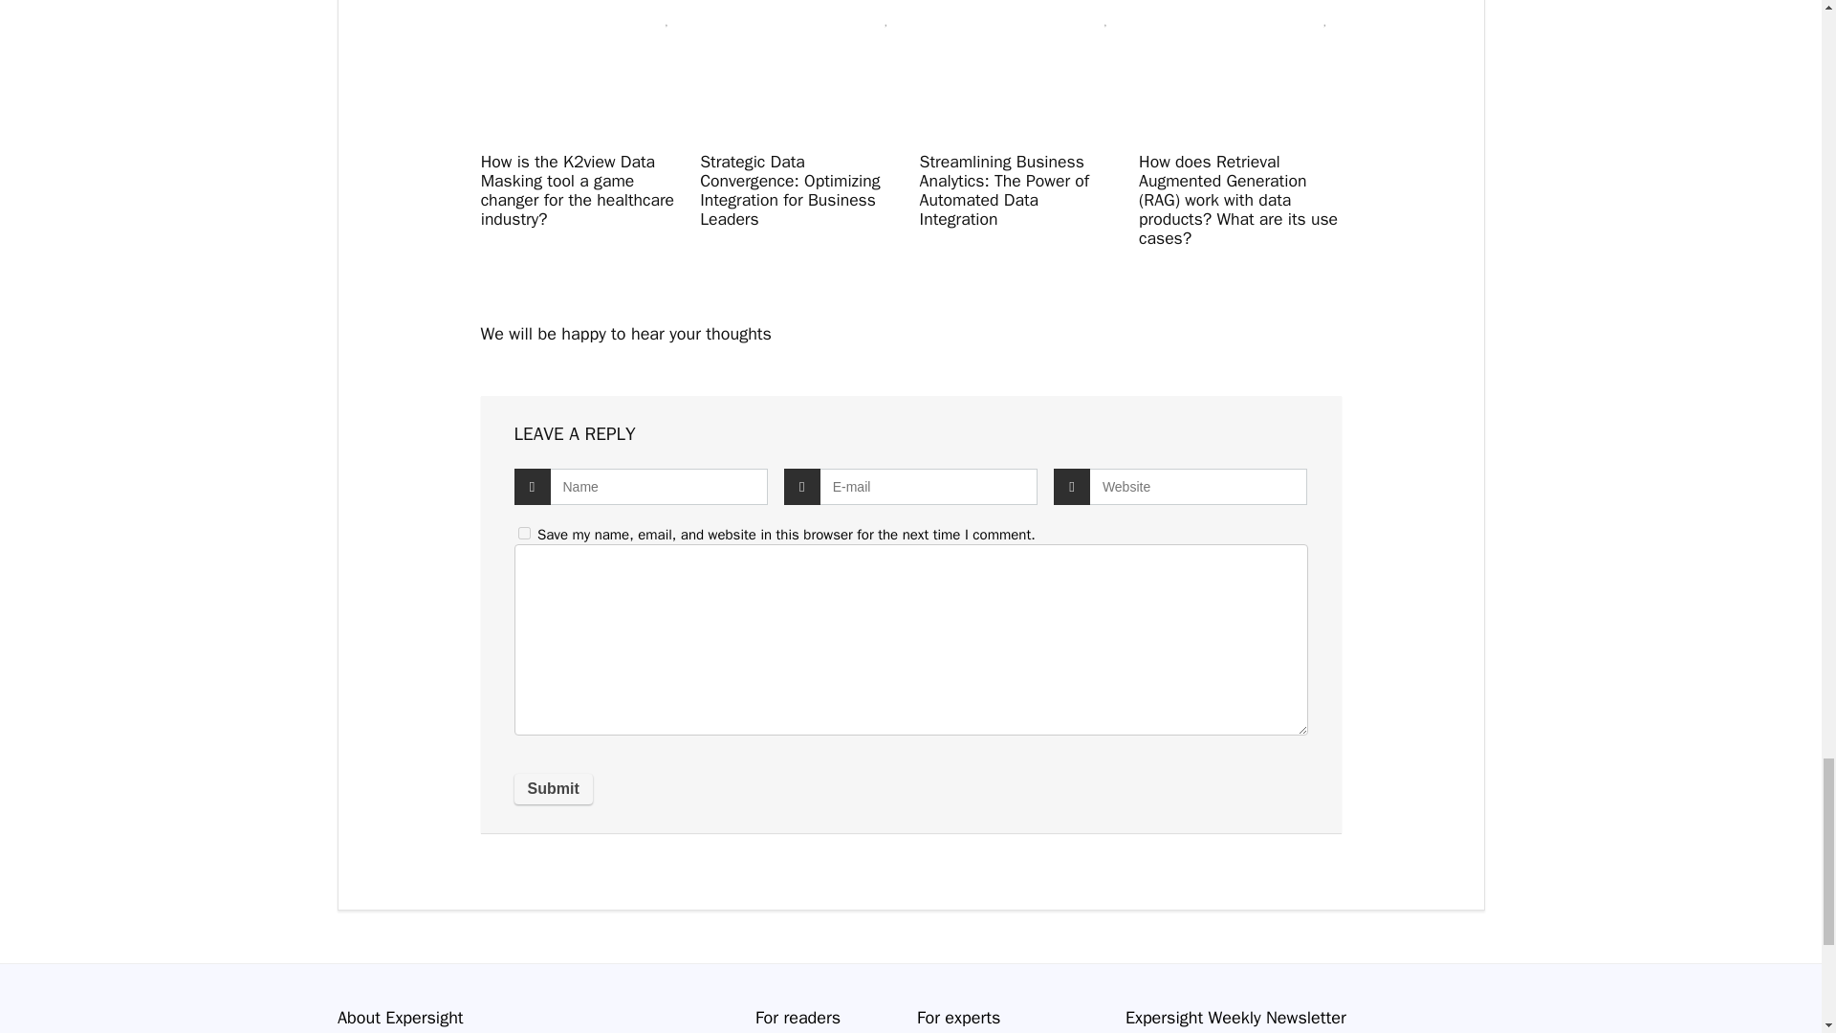 Image resolution: width=1836 pixels, height=1033 pixels. I want to click on Submit, so click(553, 788).